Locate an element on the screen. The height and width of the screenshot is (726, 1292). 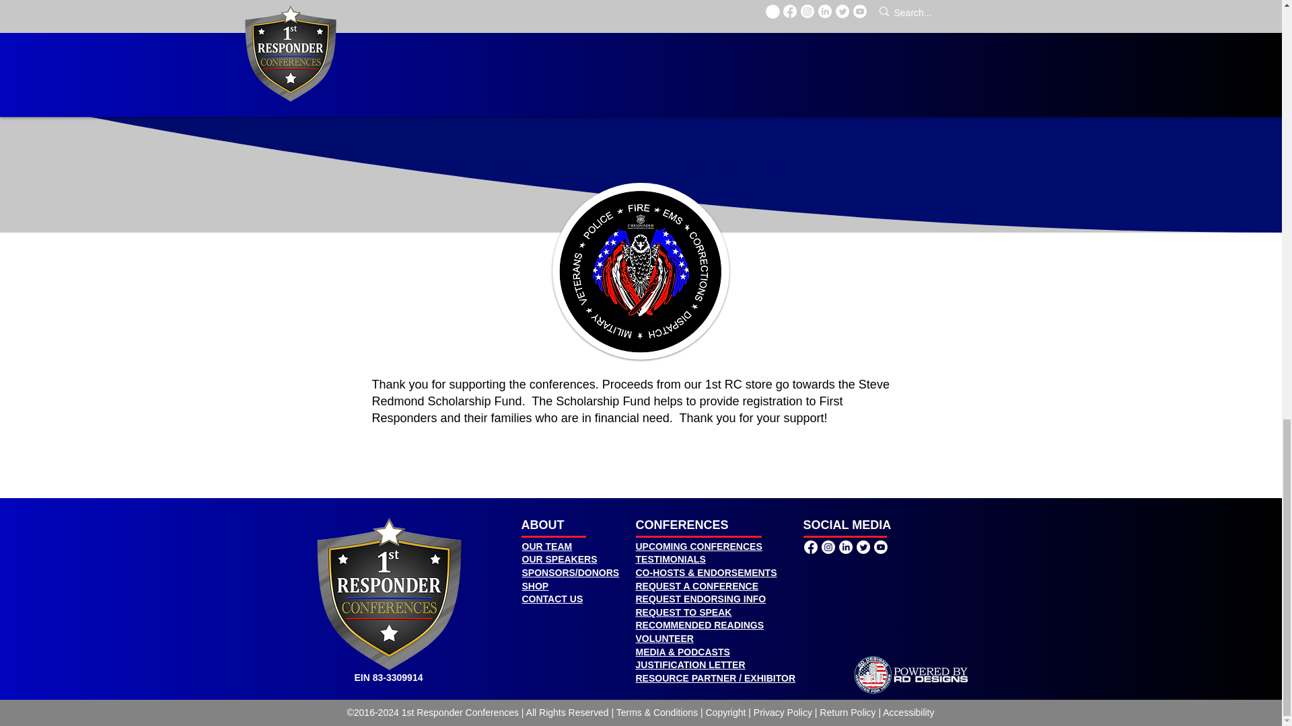
1st Responder Conferences - Logo is located at coordinates (389, 594).